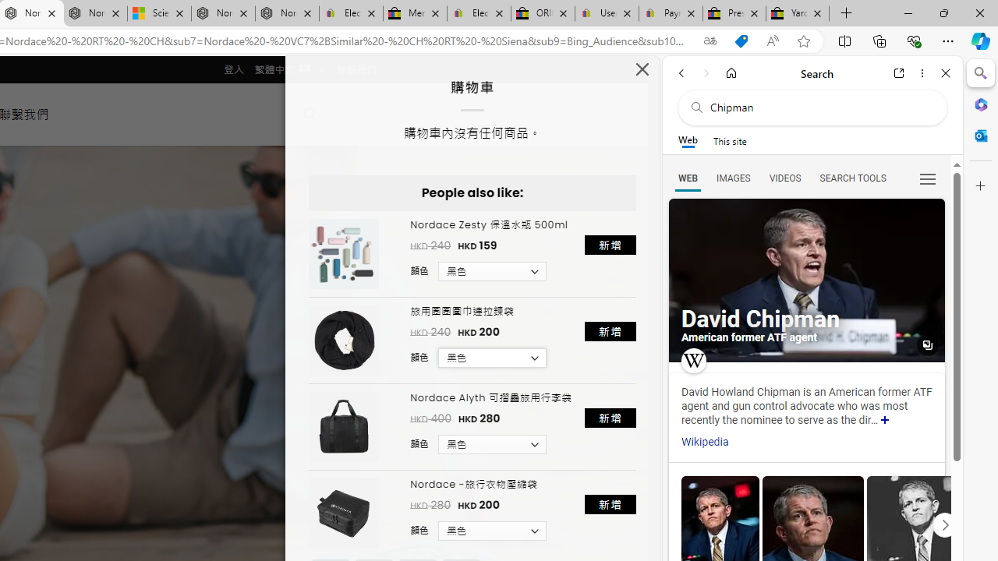  I want to click on Customize, so click(981, 186).